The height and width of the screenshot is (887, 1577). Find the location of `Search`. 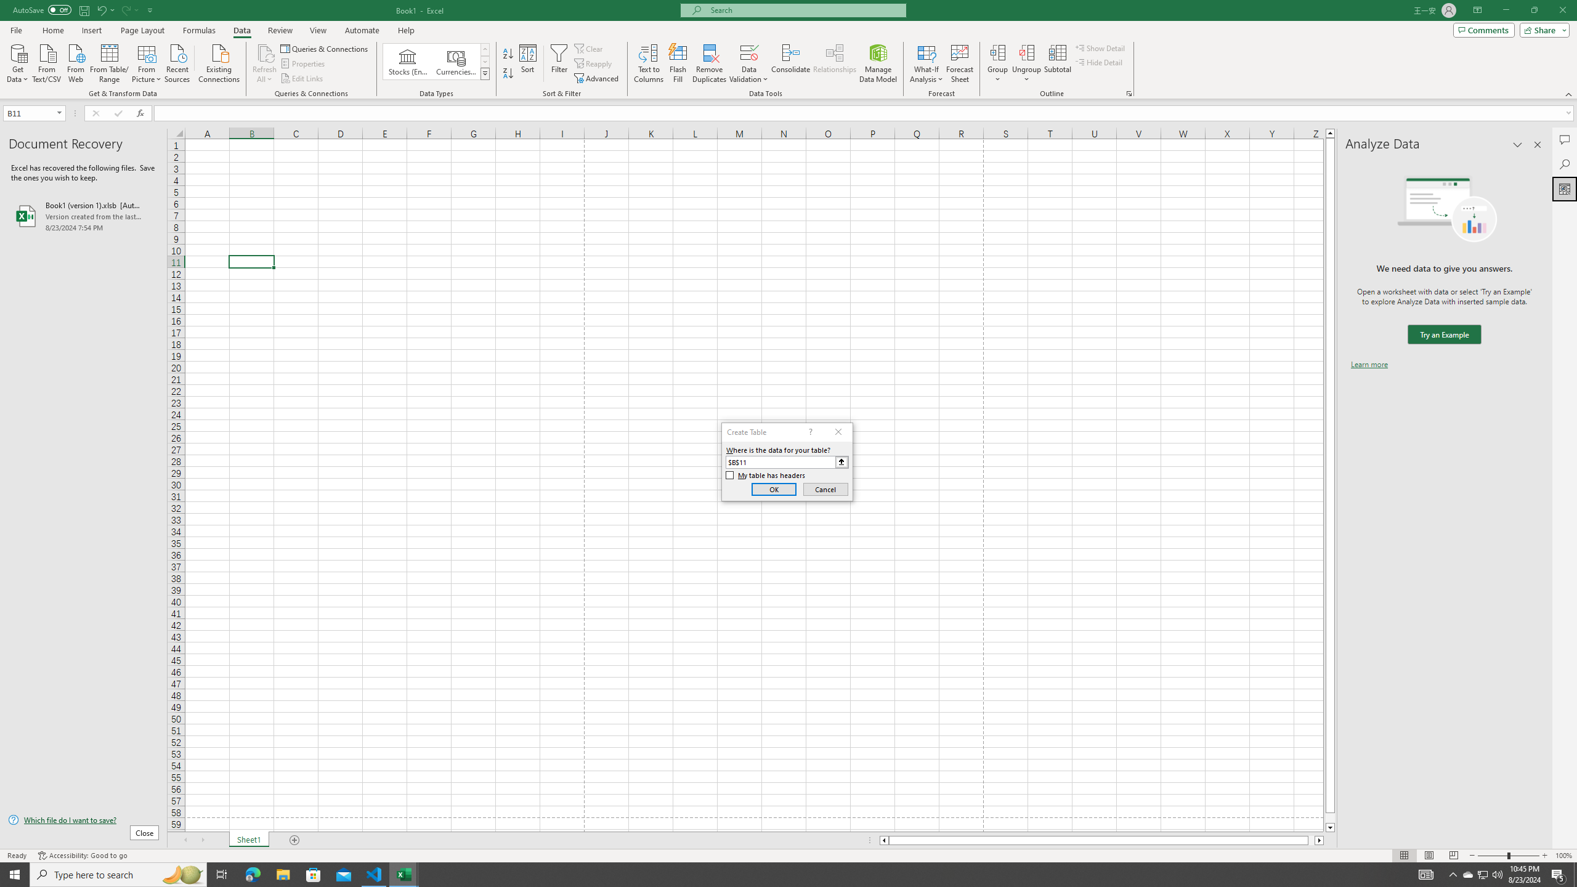

Search is located at coordinates (1565, 164).